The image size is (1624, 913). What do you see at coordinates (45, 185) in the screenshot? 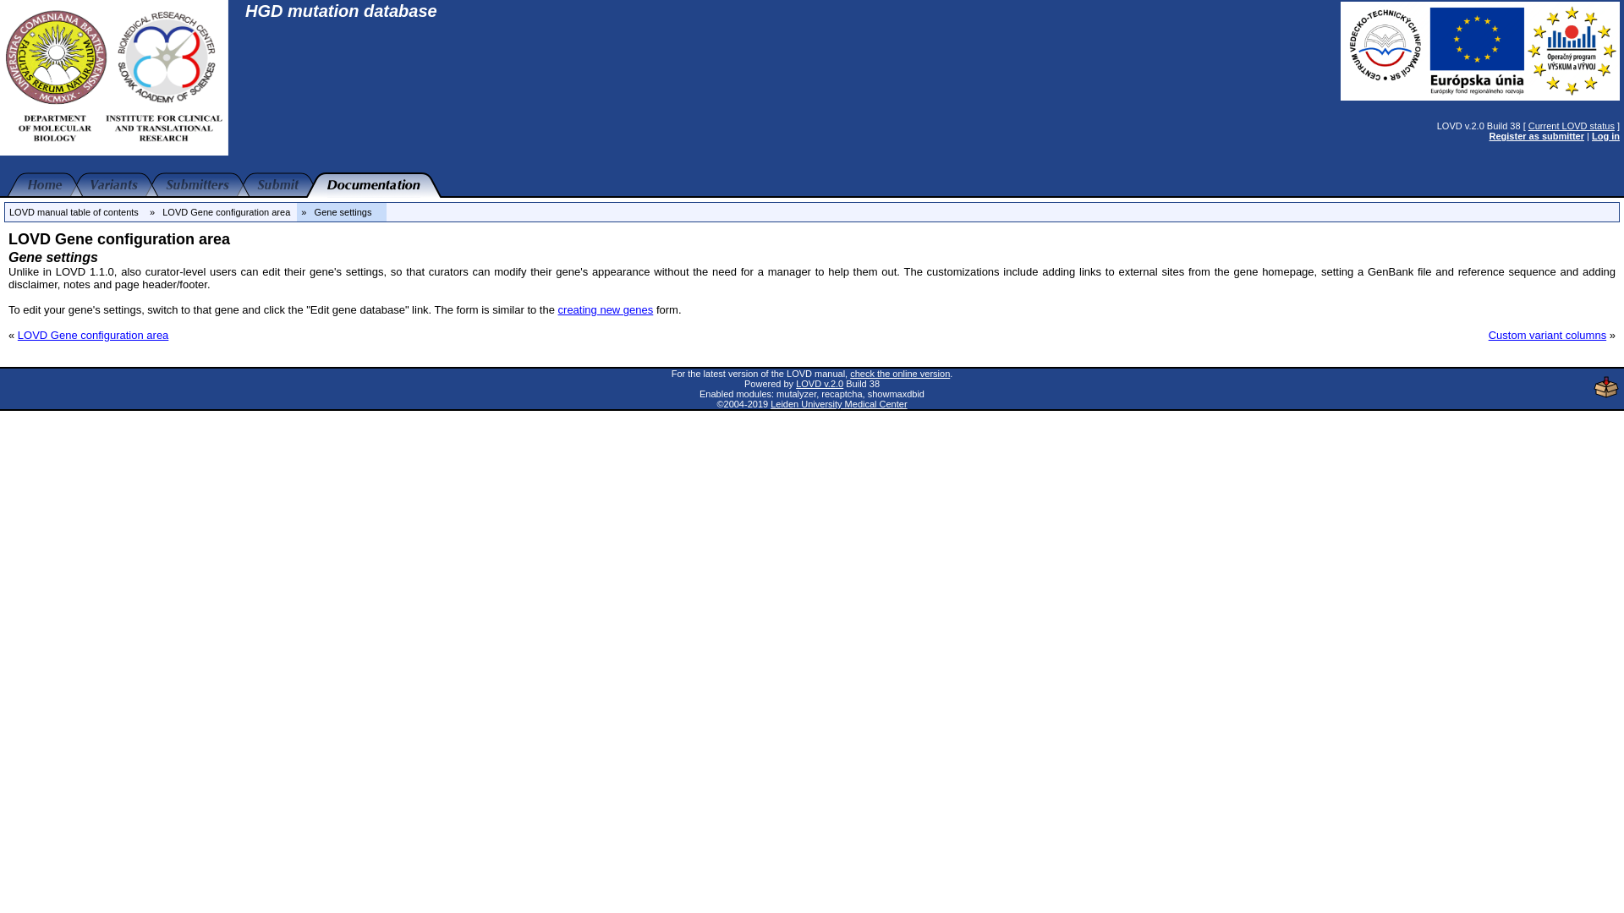
I see `Home` at bounding box center [45, 185].